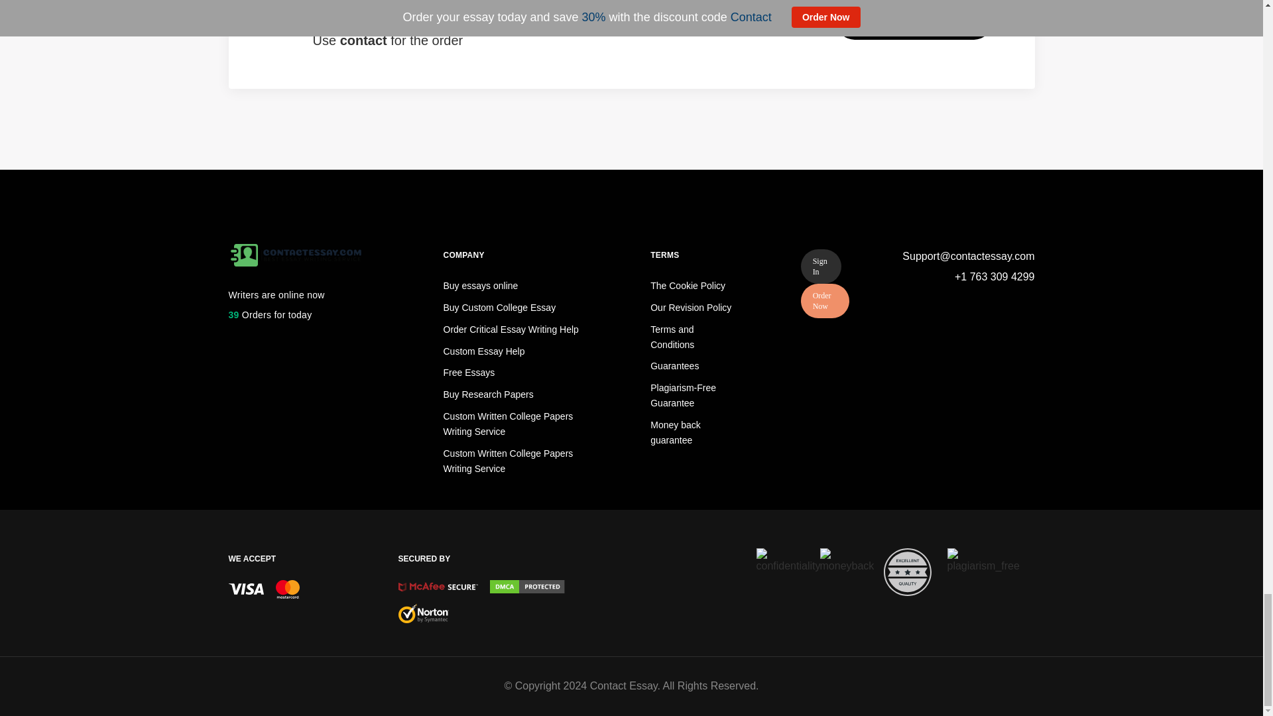 The height and width of the screenshot is (716, 1273). Describe the element at coordinates (672, 337) in the screenshot. I see `Terms and Conditions` at that location.